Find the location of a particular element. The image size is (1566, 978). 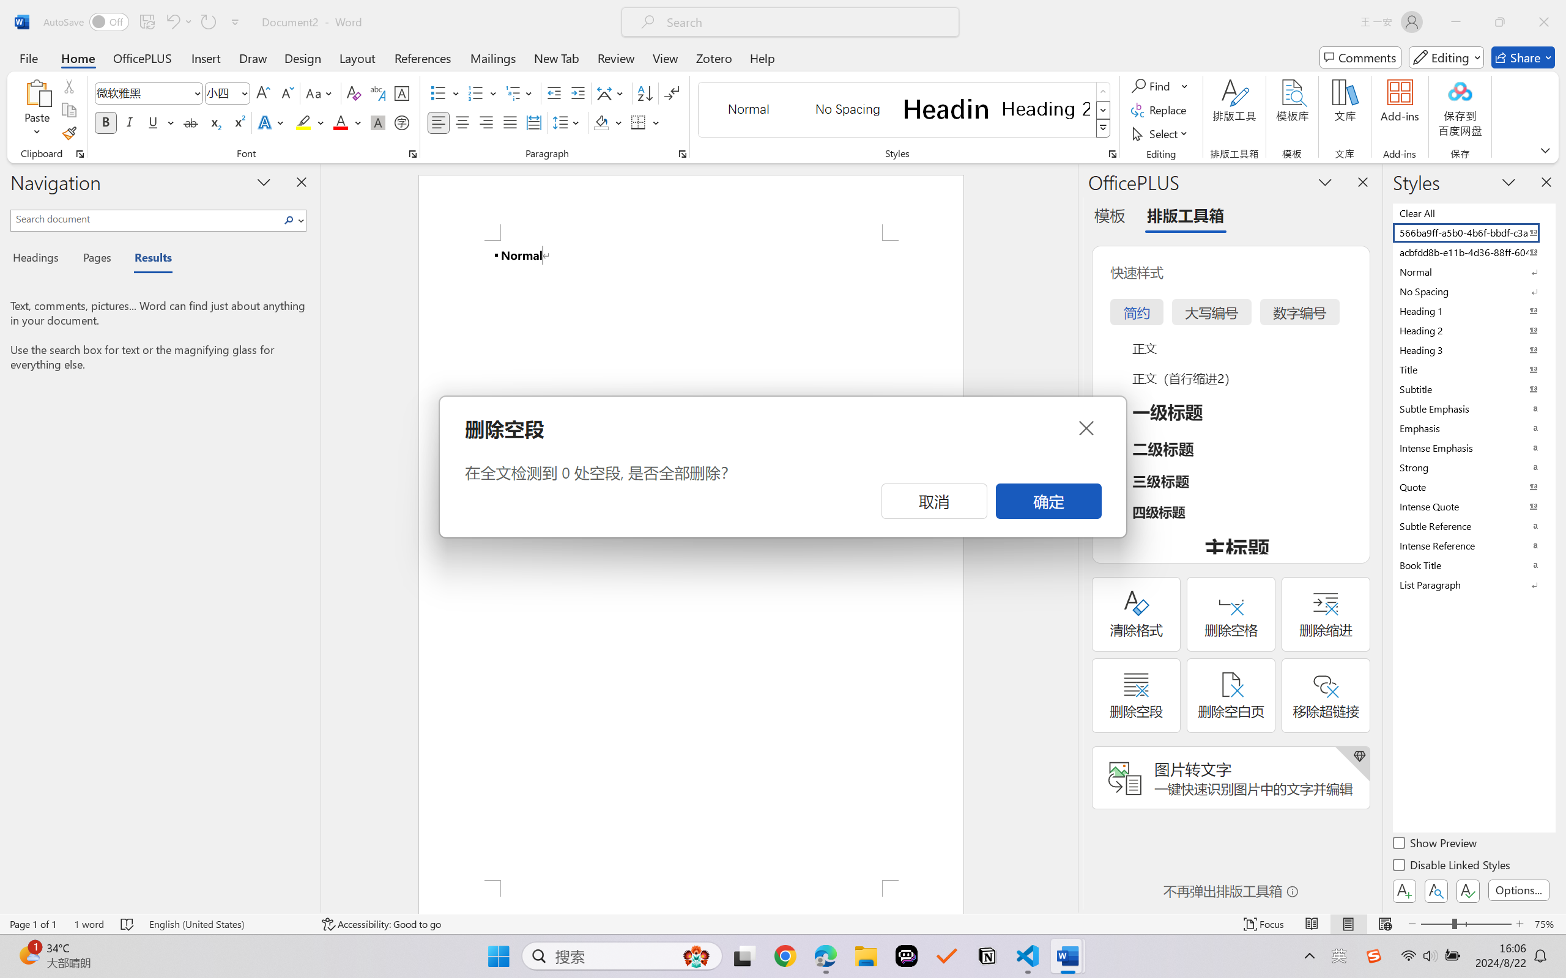

Restore Down is located at coordinates (1500, 22).